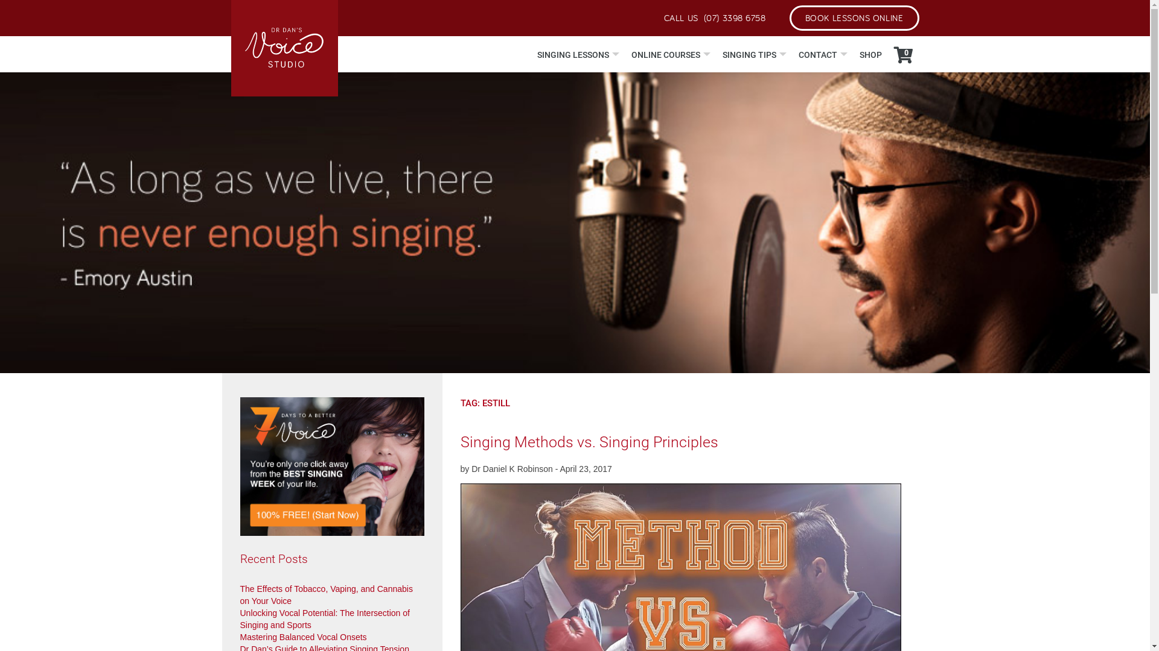 The image size is (1159, 651). I want to click on SINGING LESSONS, so click(578, 55).